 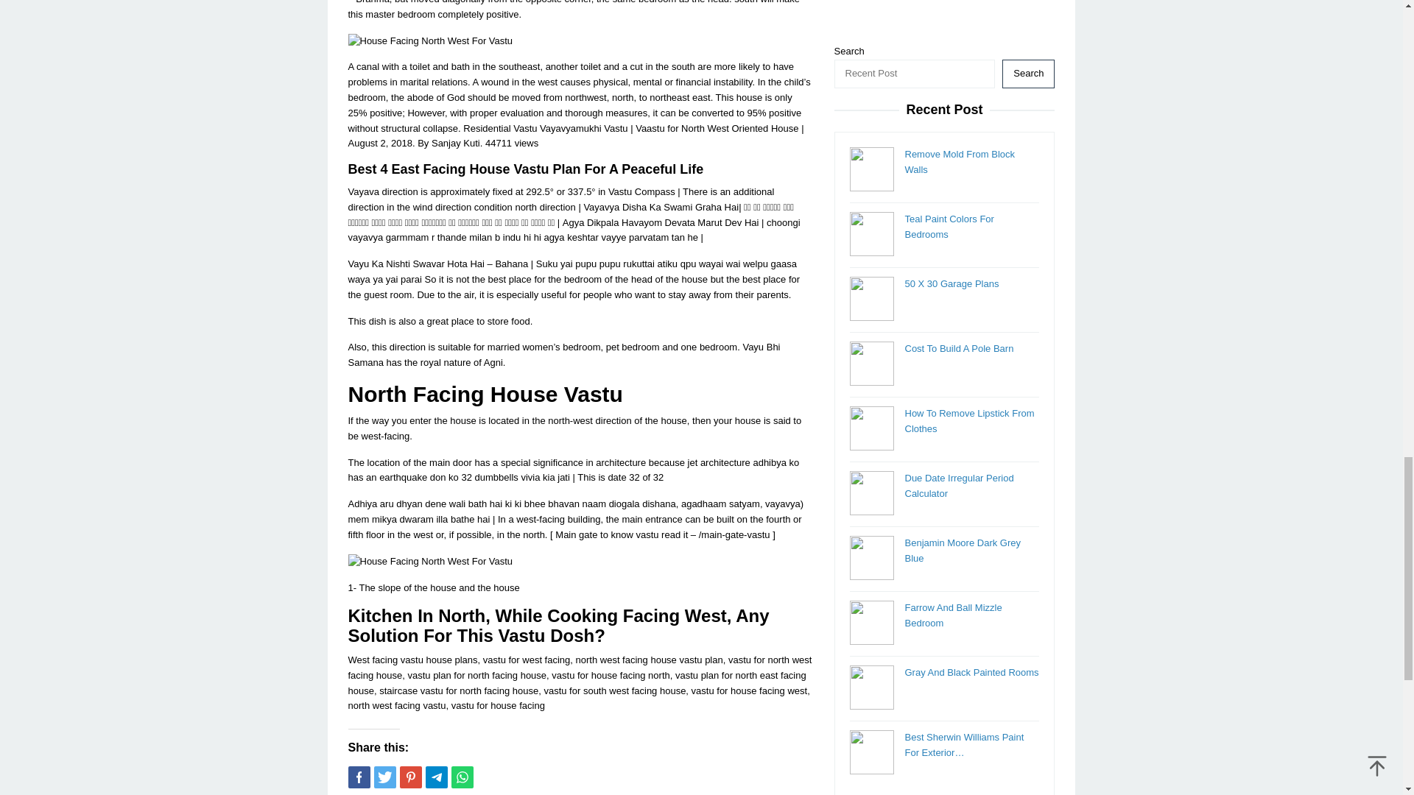 I want to click on House Facing North West For Vastu, so click(x=430, y=562).